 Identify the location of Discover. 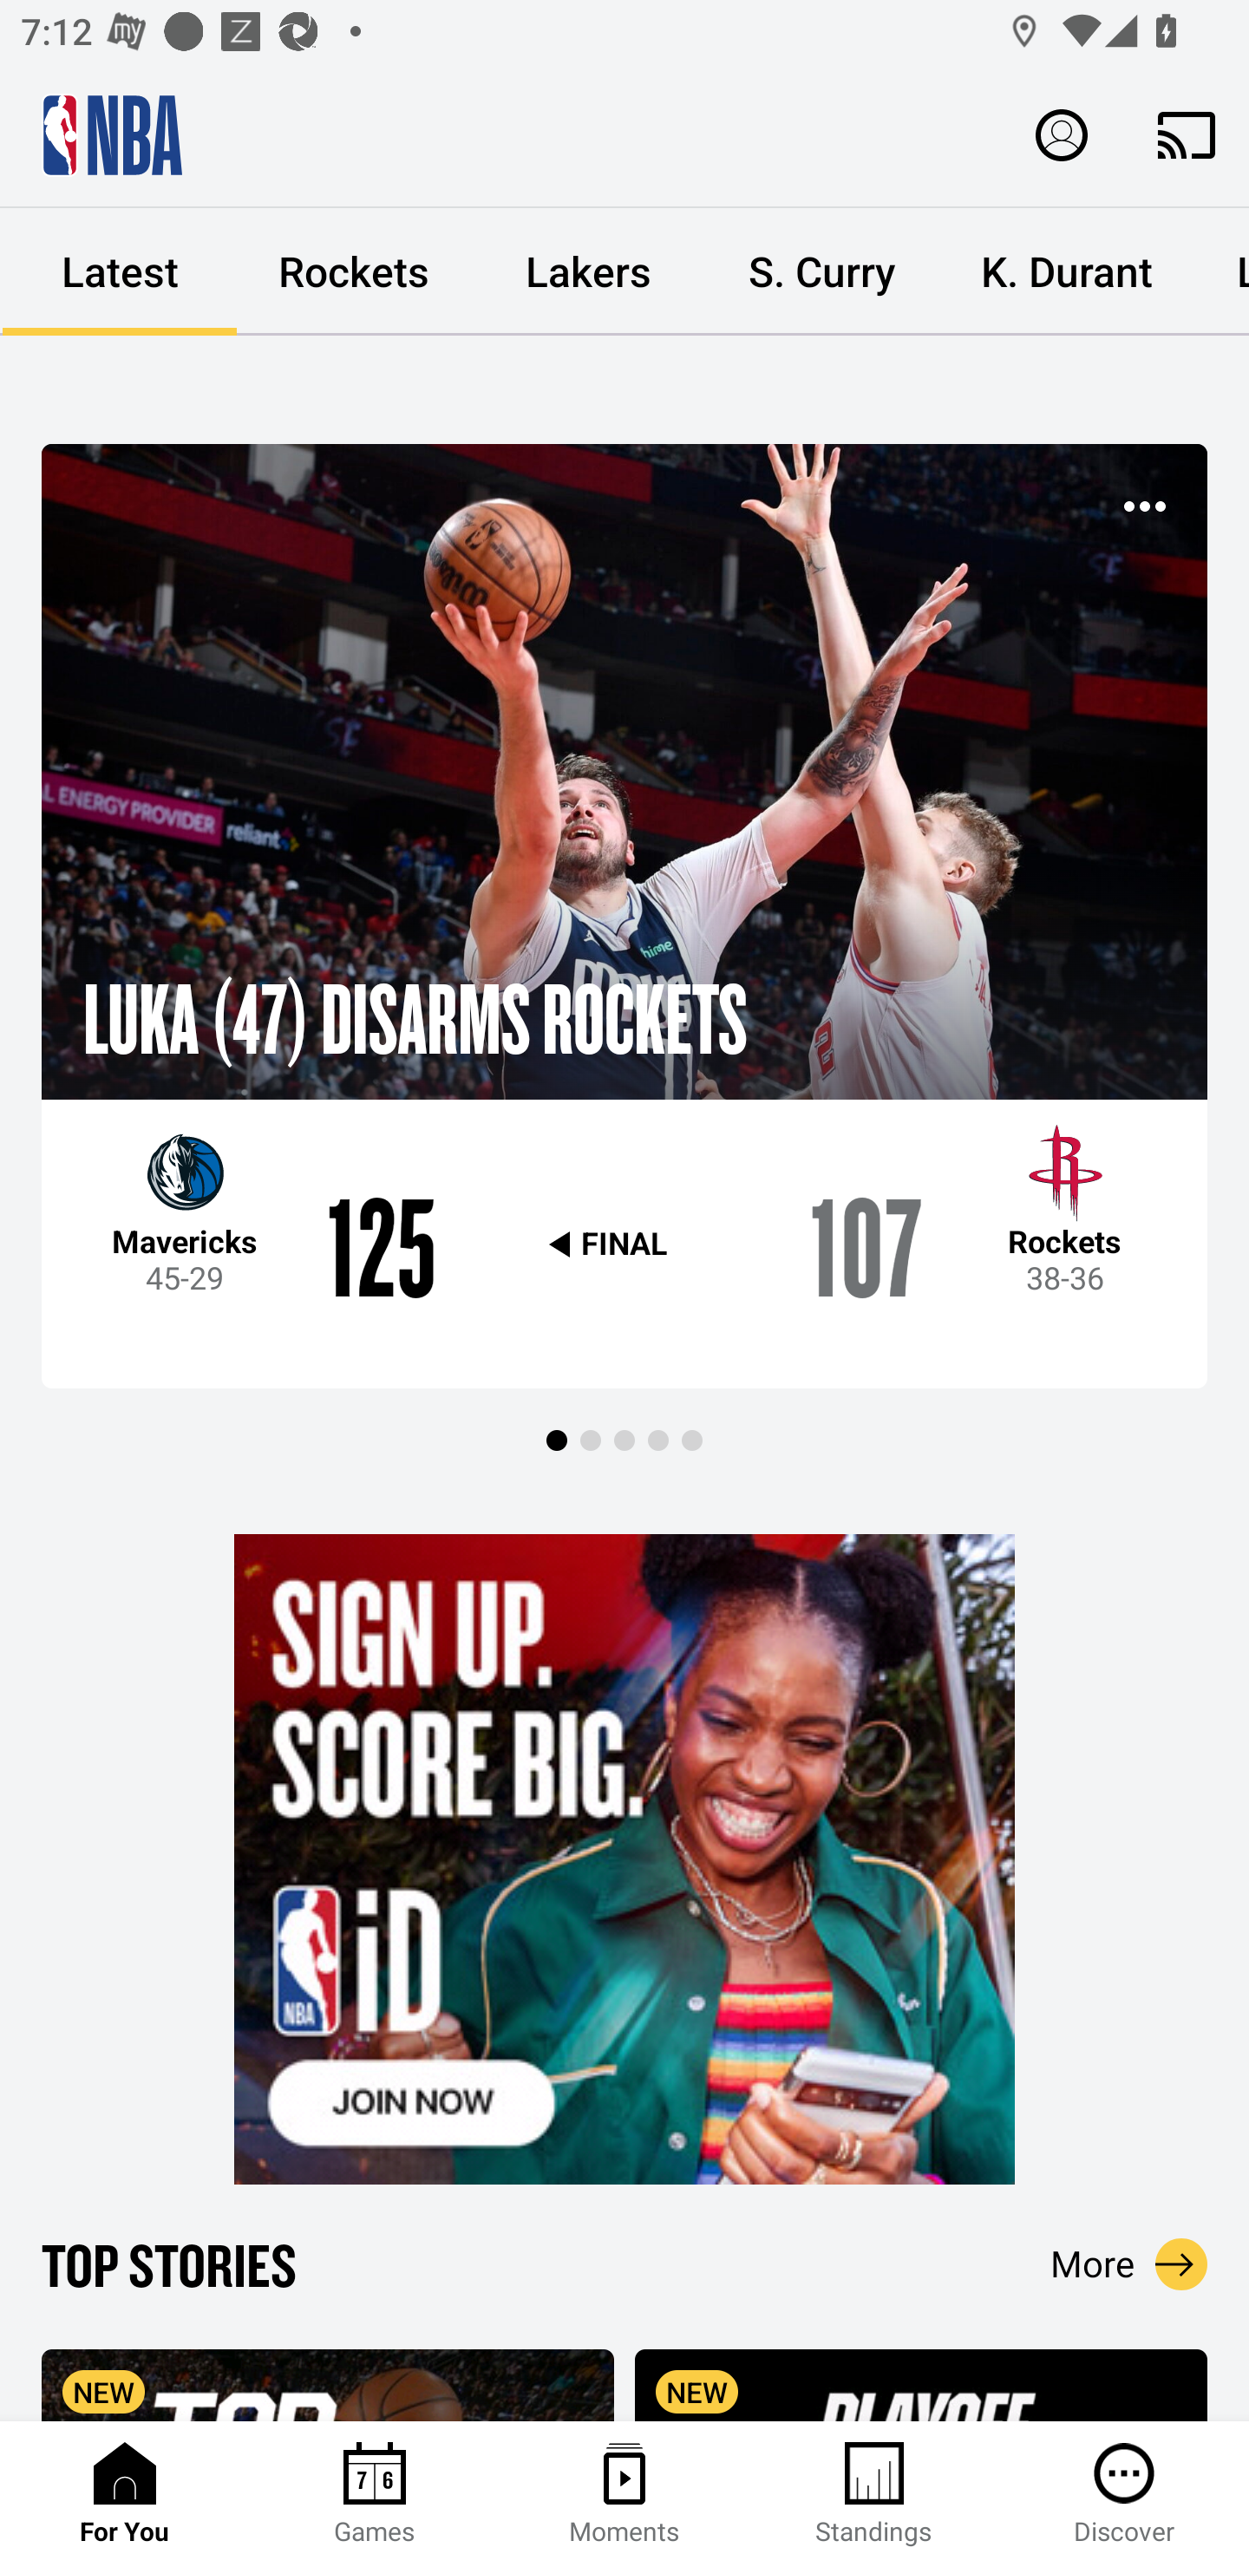
(1124, 2494).